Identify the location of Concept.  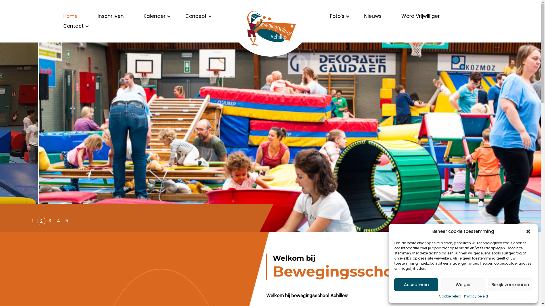
(196, 16).